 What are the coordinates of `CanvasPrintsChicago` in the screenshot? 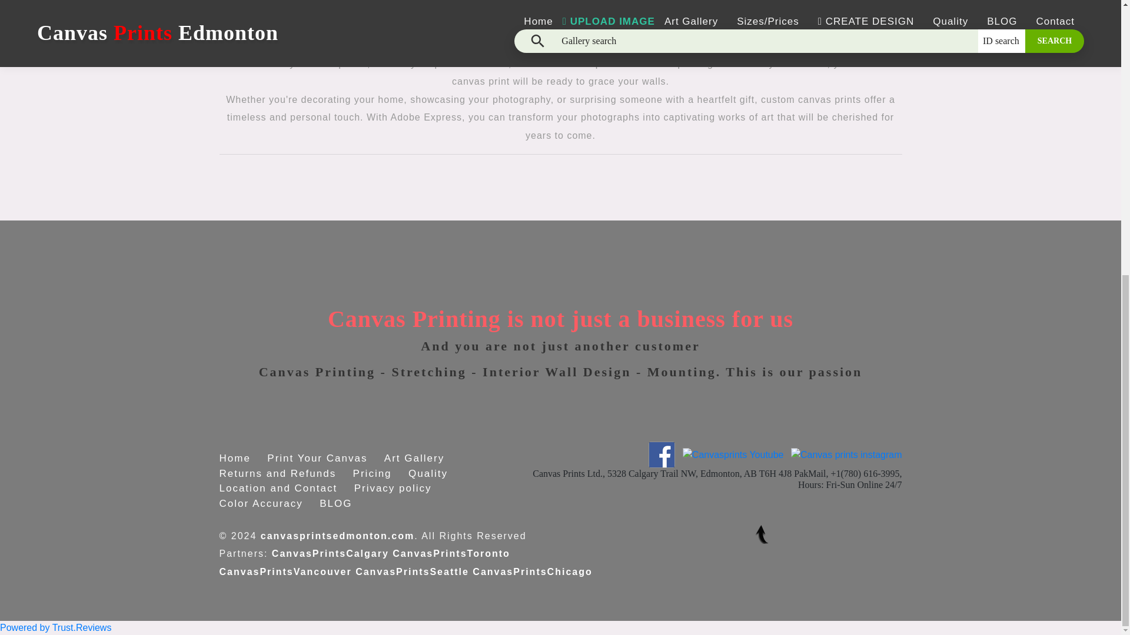 It's located at (532, 571).